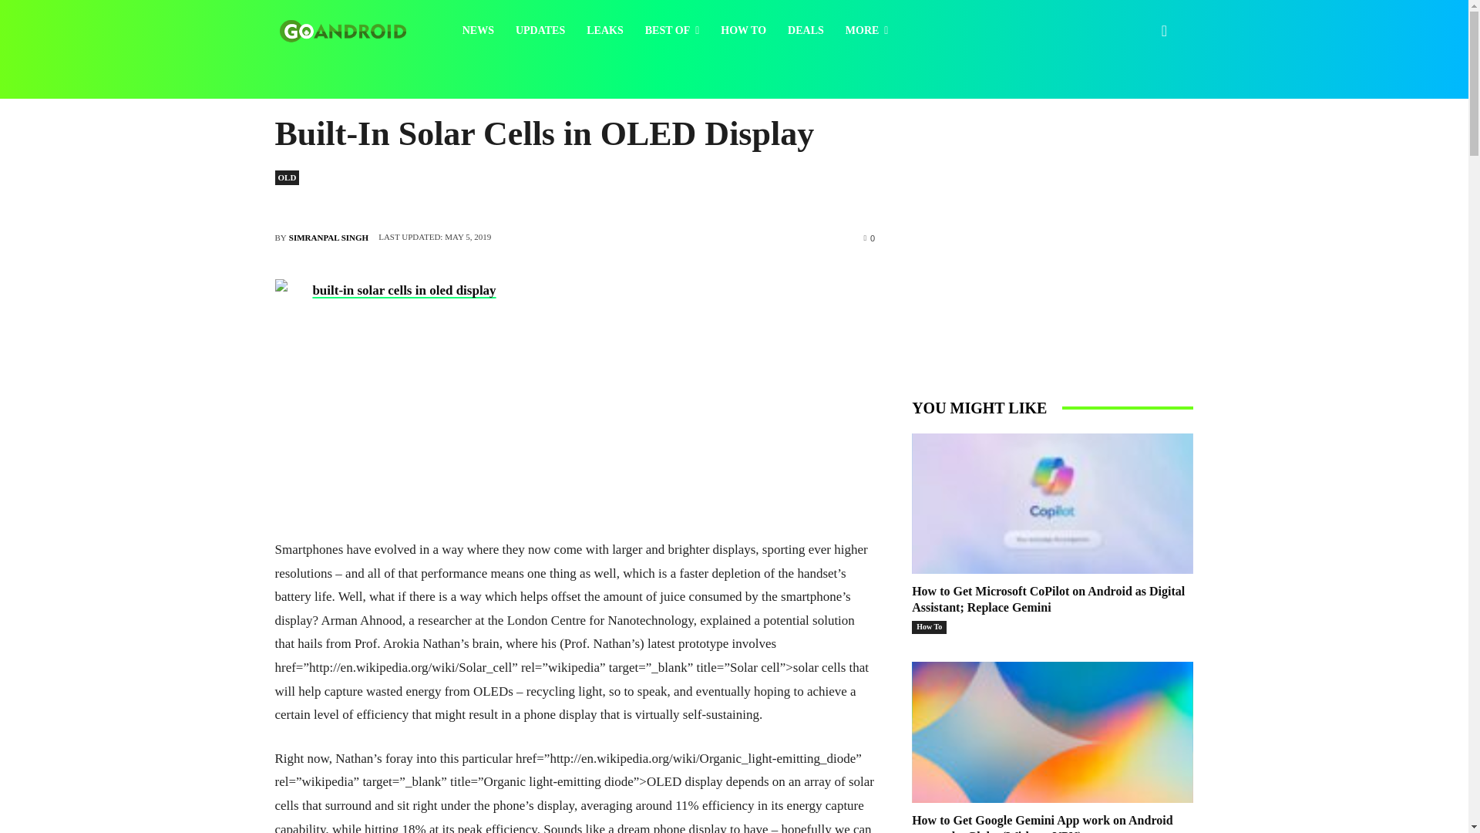 This screenshot has width=1480, height=833. Describe the element at coordinates (866, 31) in the screenshot. I see `MORE` at that location.